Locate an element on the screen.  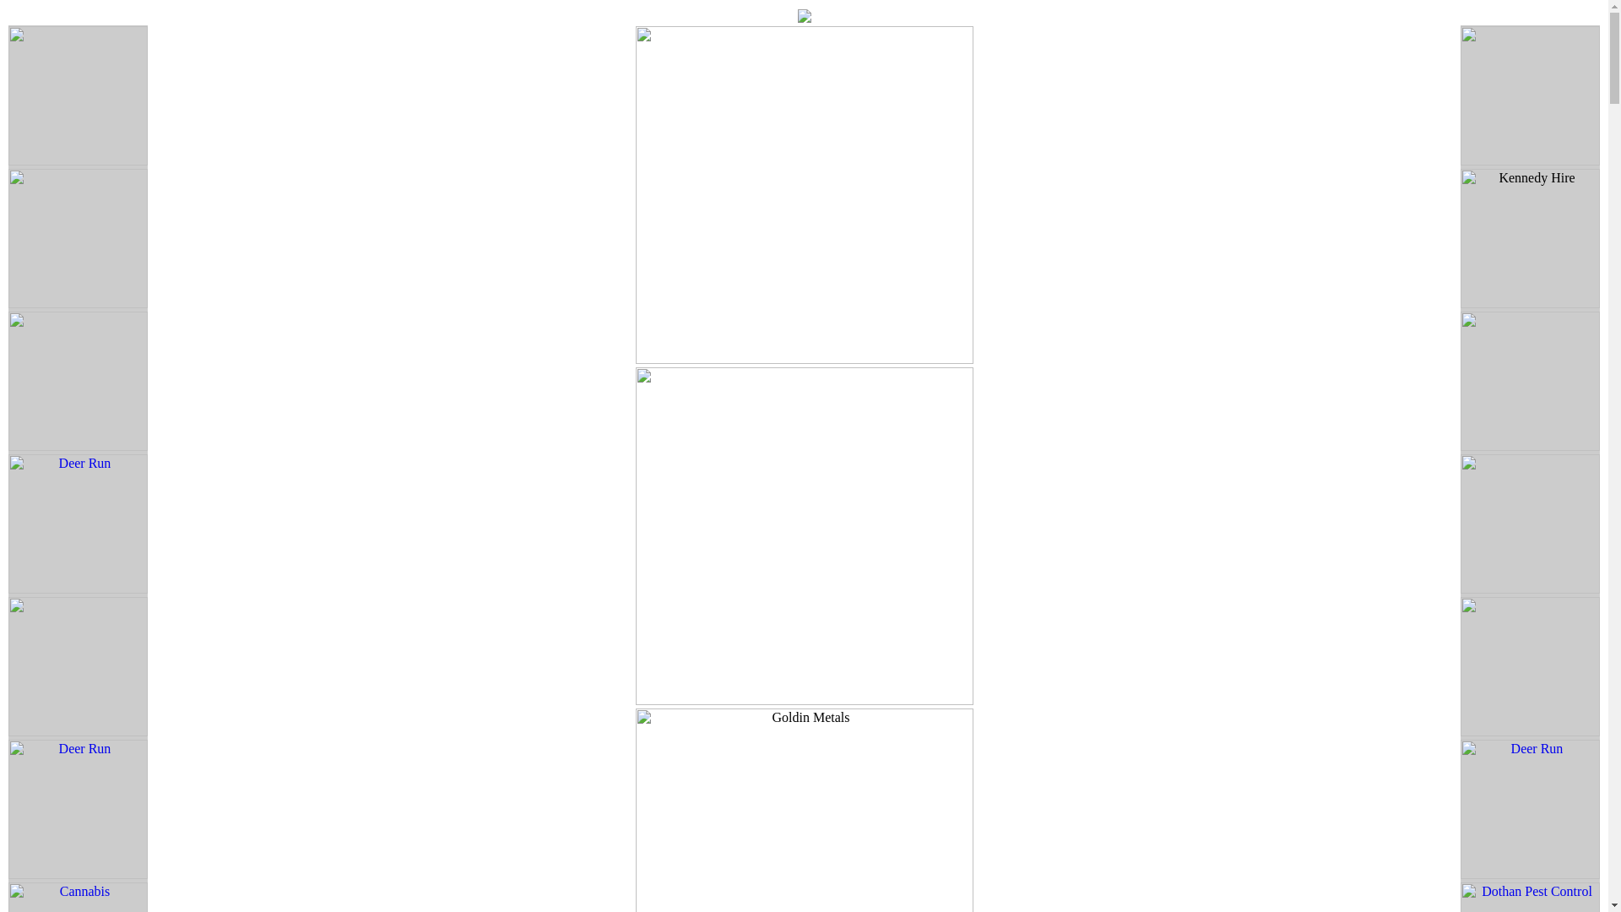
RickeyStokesNews.com - Sharing Local News With Friends is located at coordinates (804, 18).